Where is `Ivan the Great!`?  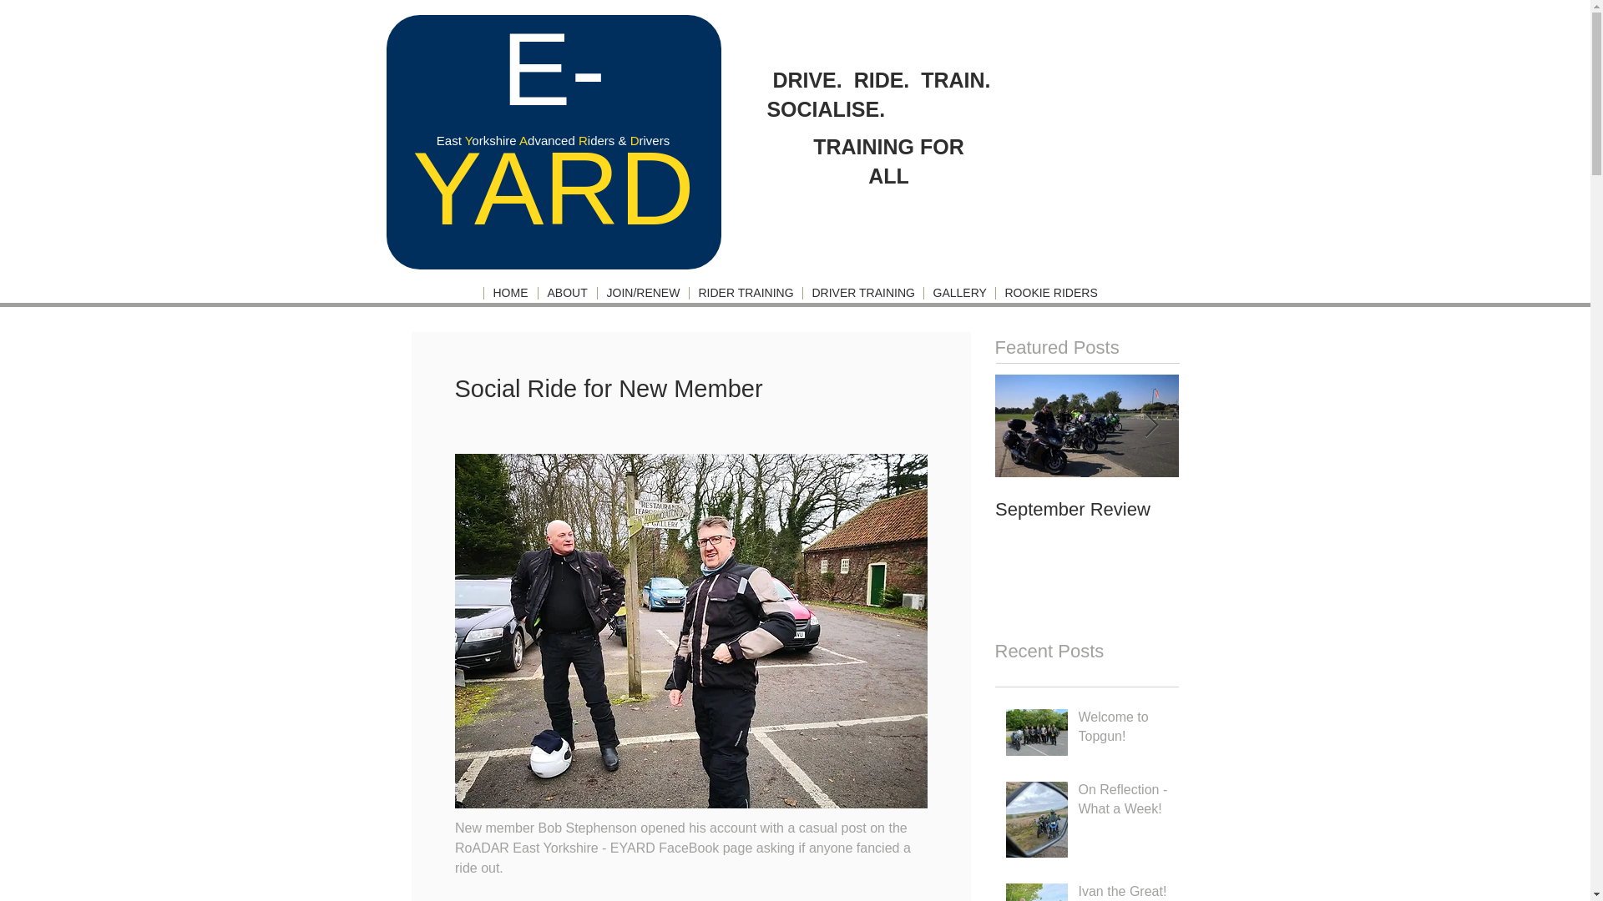 Ivan the Great! is located at coordinates (1124, 892).